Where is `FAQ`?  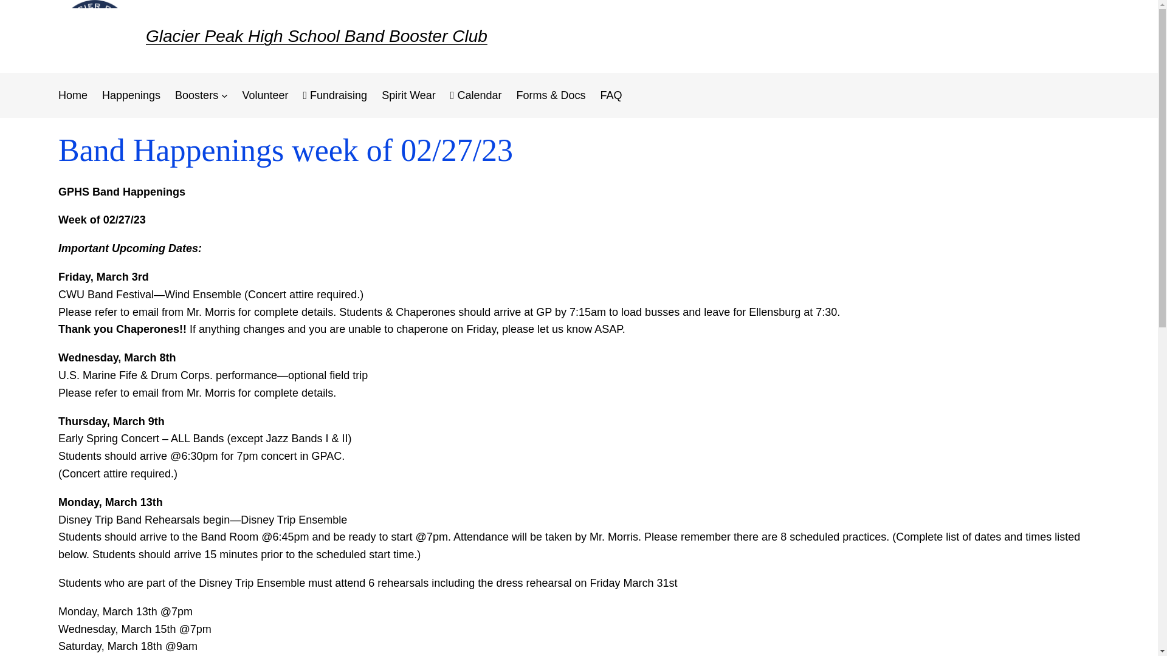
FAQ is located at coordinates (610, 95).